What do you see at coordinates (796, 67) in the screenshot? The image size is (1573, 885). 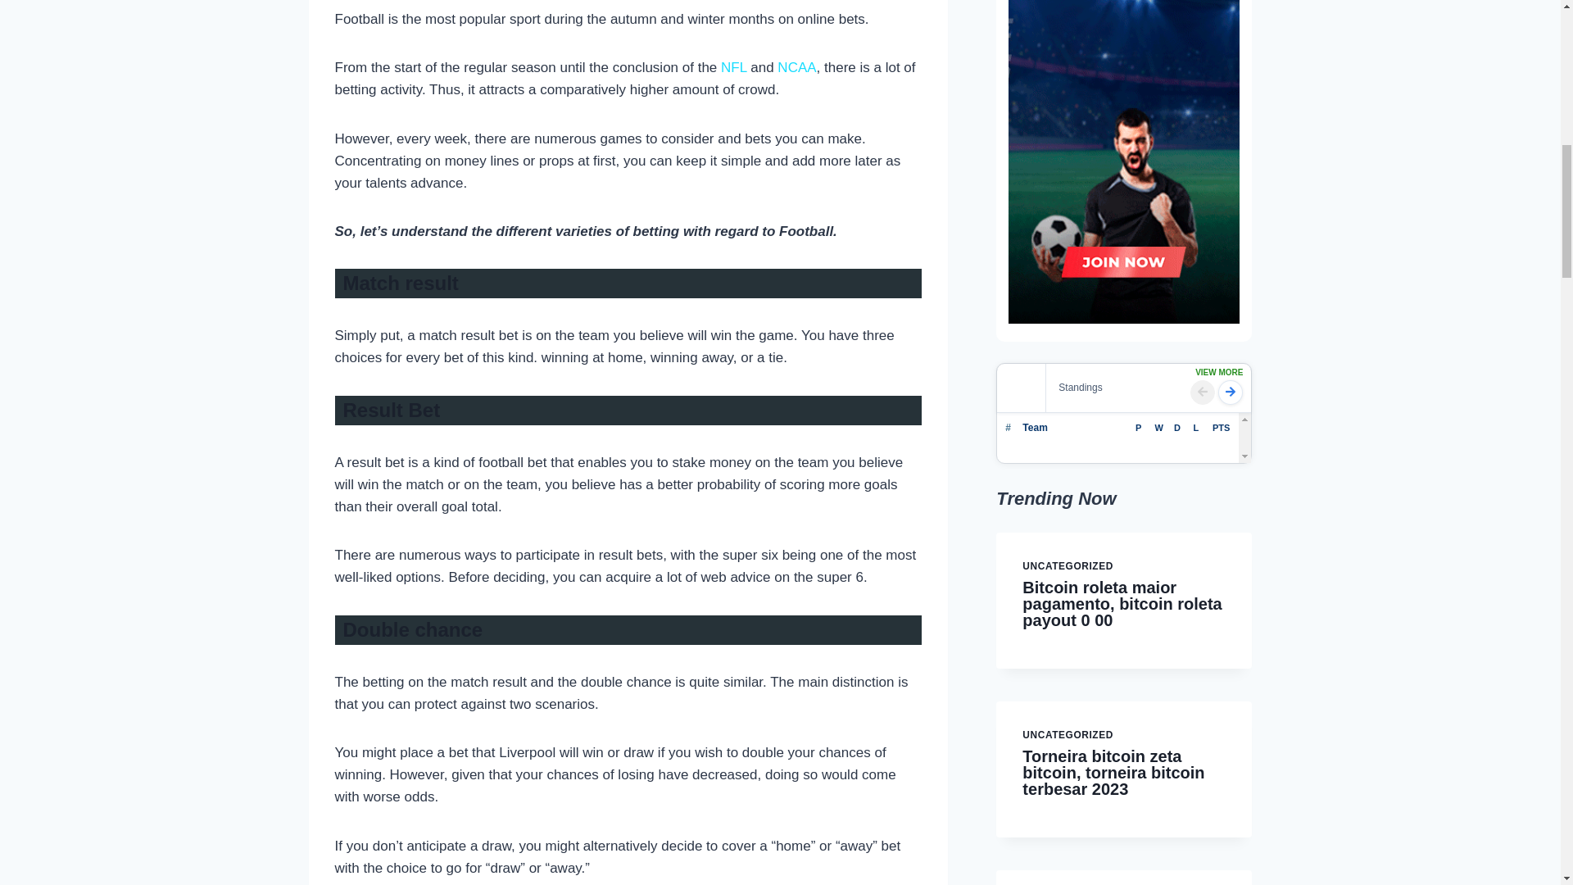 I see `NCAA` at bounding box center [796, 67].